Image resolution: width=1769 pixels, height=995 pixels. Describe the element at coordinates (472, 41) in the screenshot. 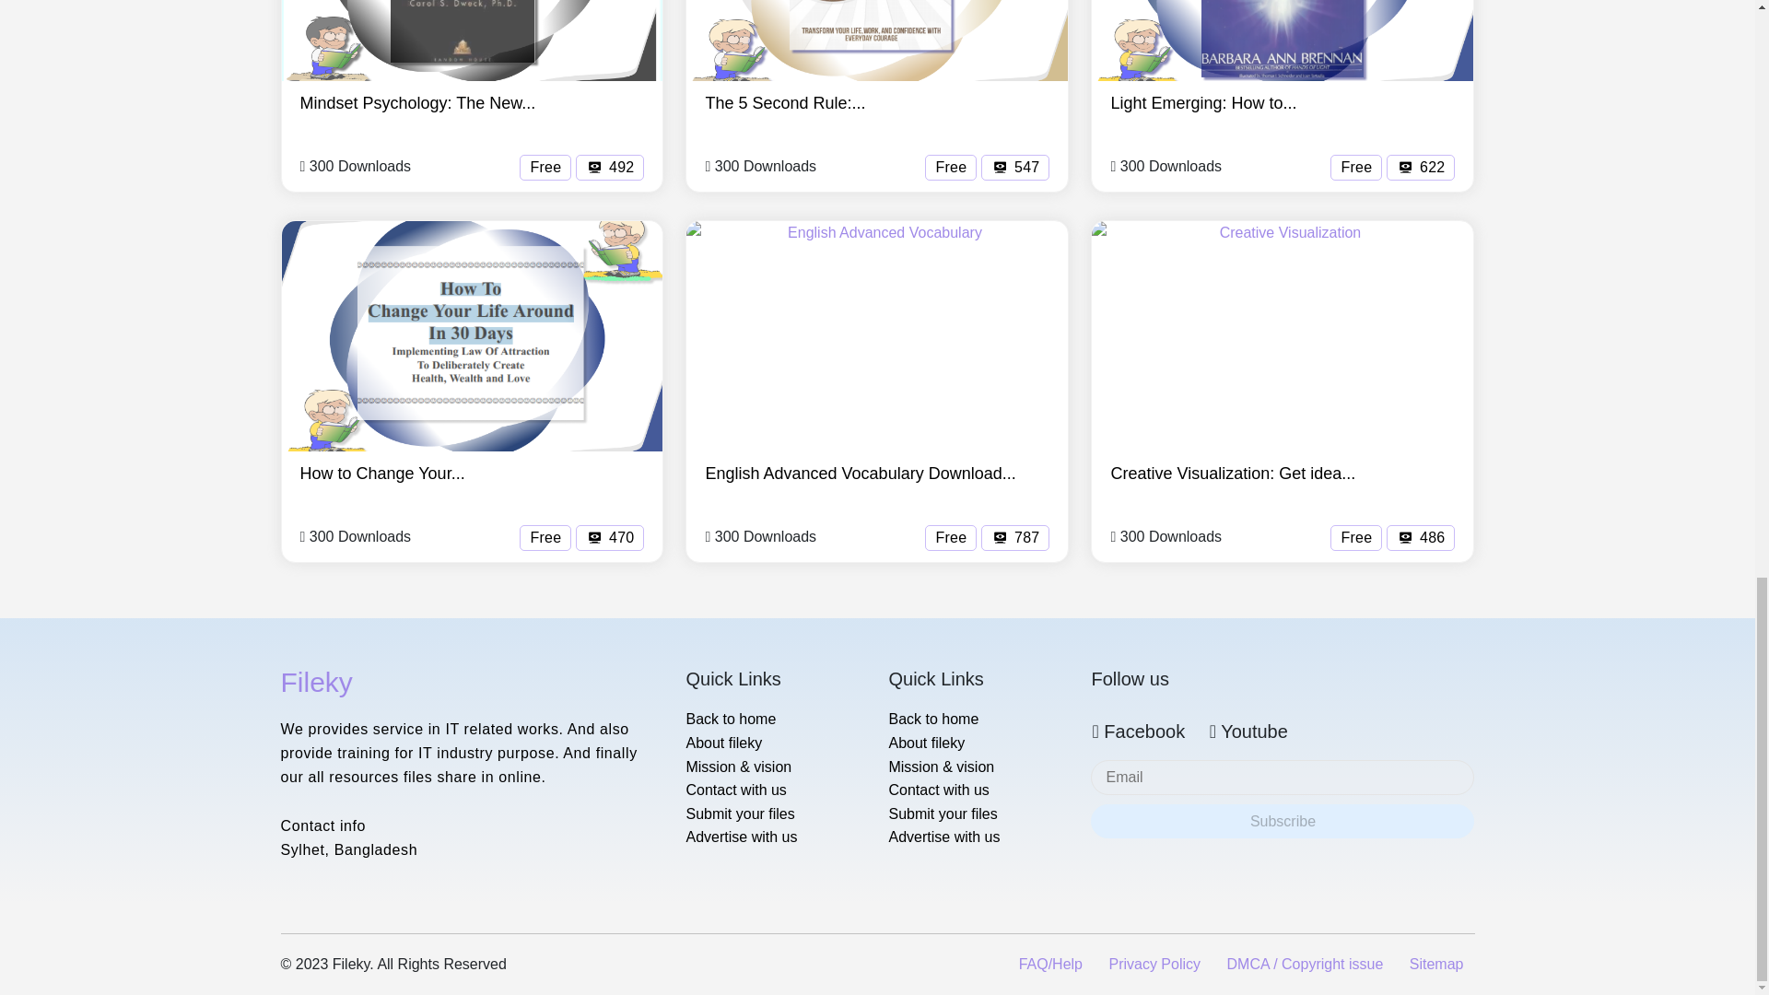

I see `Feature image` at that location.